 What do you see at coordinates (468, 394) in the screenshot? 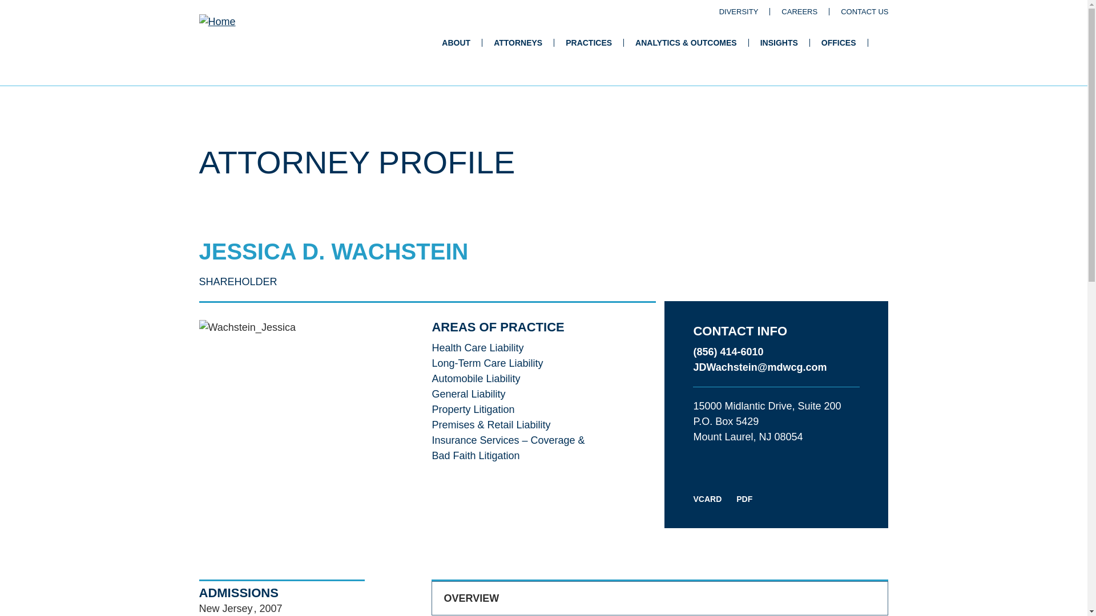
I see `General Liability` at bounding box center [468, 394].